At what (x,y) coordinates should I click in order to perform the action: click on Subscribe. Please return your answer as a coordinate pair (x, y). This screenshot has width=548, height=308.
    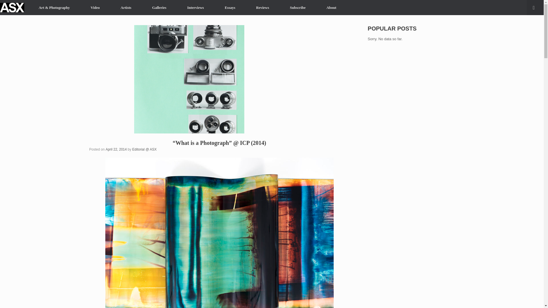
    Looking at the image, I should click on (298, 7).